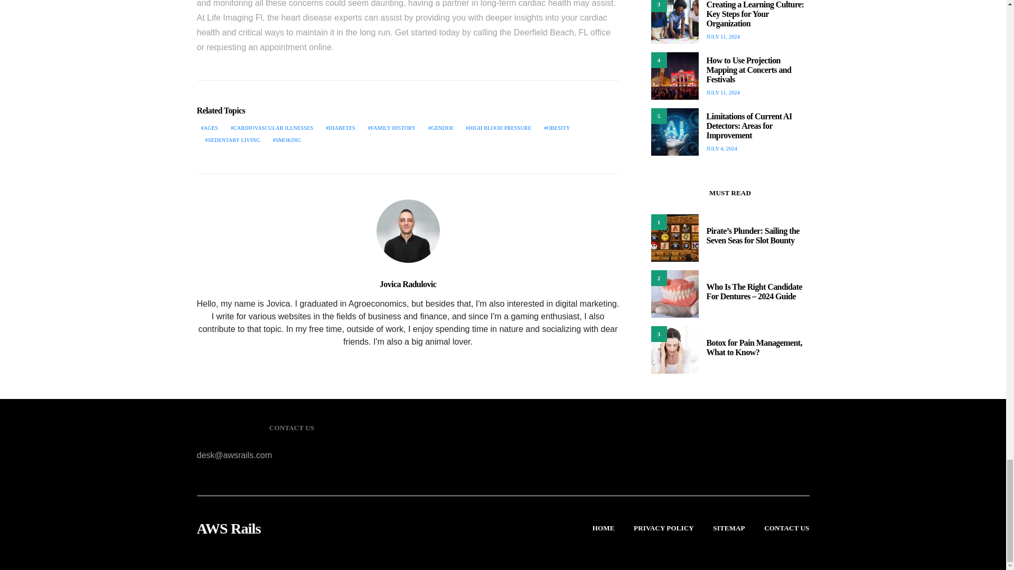 This screenshot has width=1014, height=570. I want to click on SMOKING, so click(286, 140).